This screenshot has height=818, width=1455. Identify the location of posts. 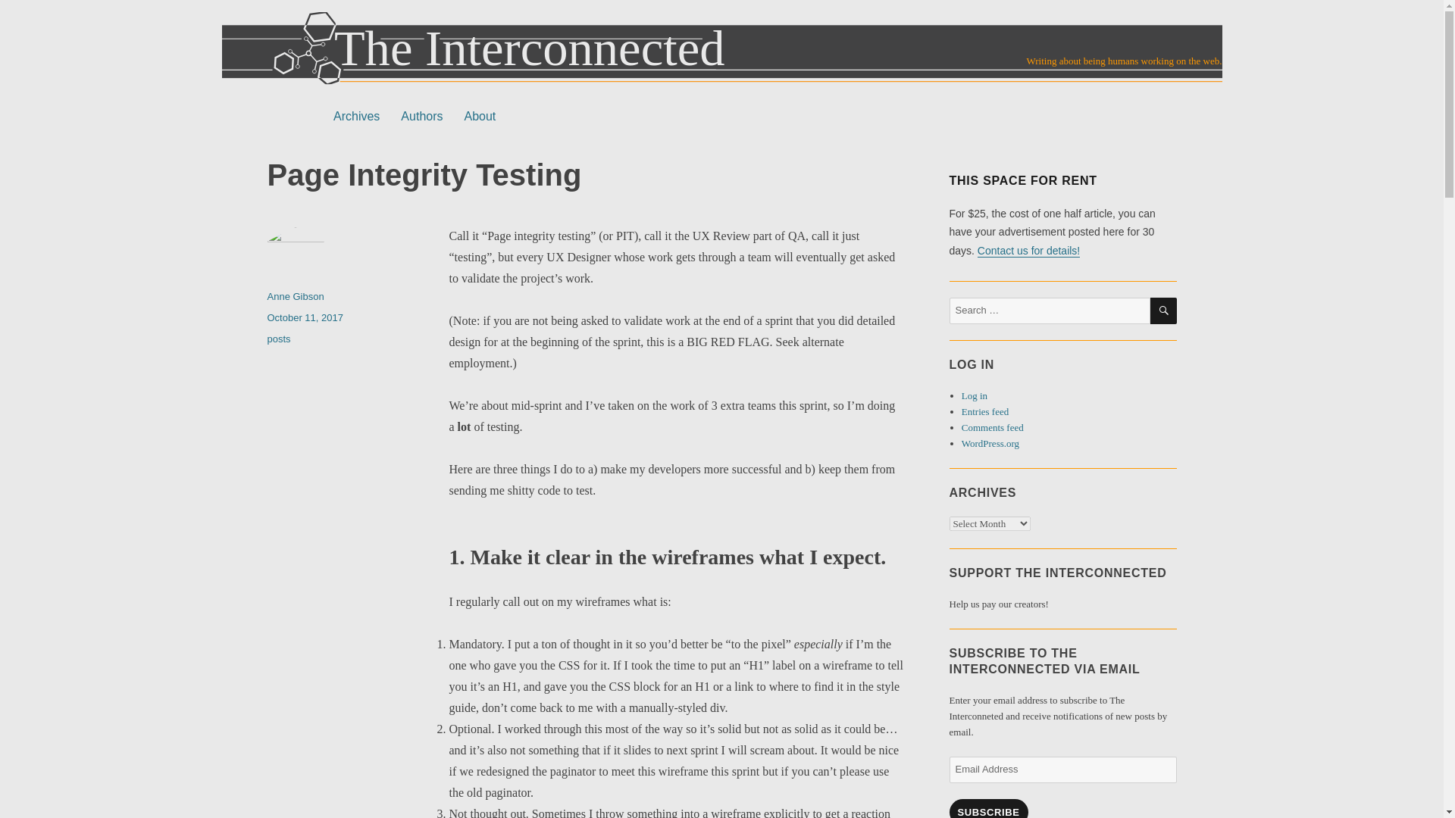
(277, 338).